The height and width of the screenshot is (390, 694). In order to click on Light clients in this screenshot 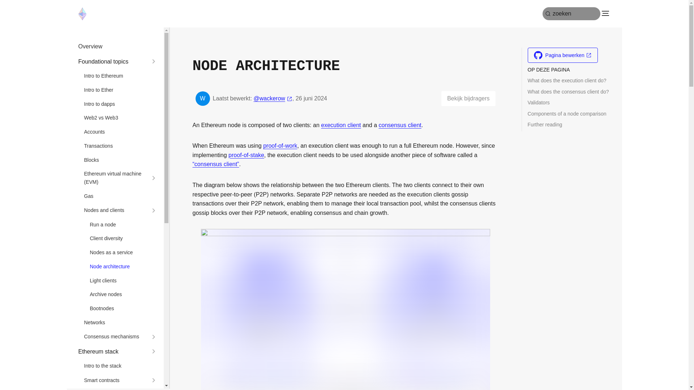, I will do `click(123, 281)`.